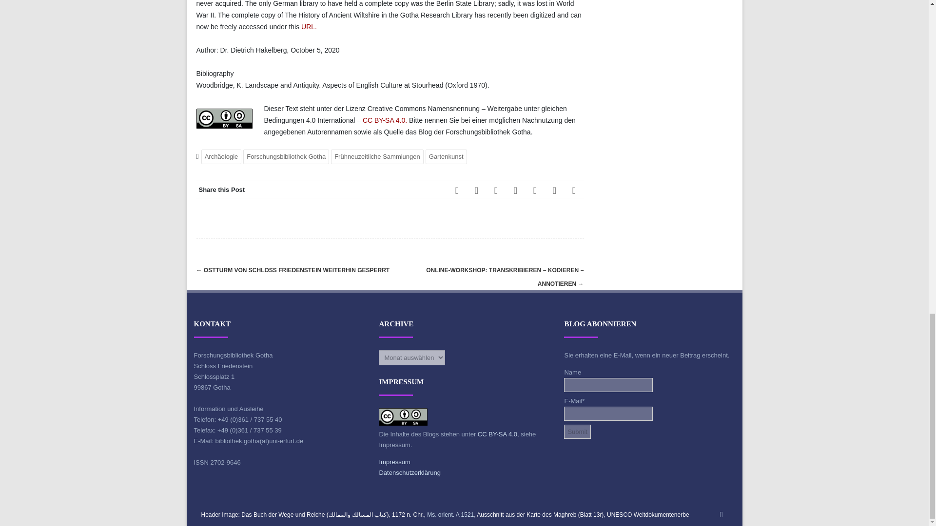  What do you see at coordinates (496, 190) in the screenshot?
I see `Pinterest` at bounding box center [496, 190].